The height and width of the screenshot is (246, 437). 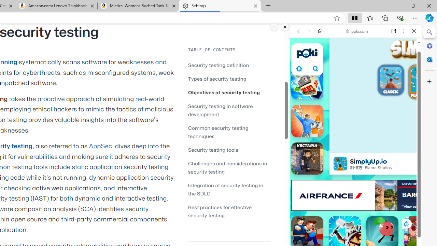 I want to click on Show More Two Player Games, so click(x=397, y=195).